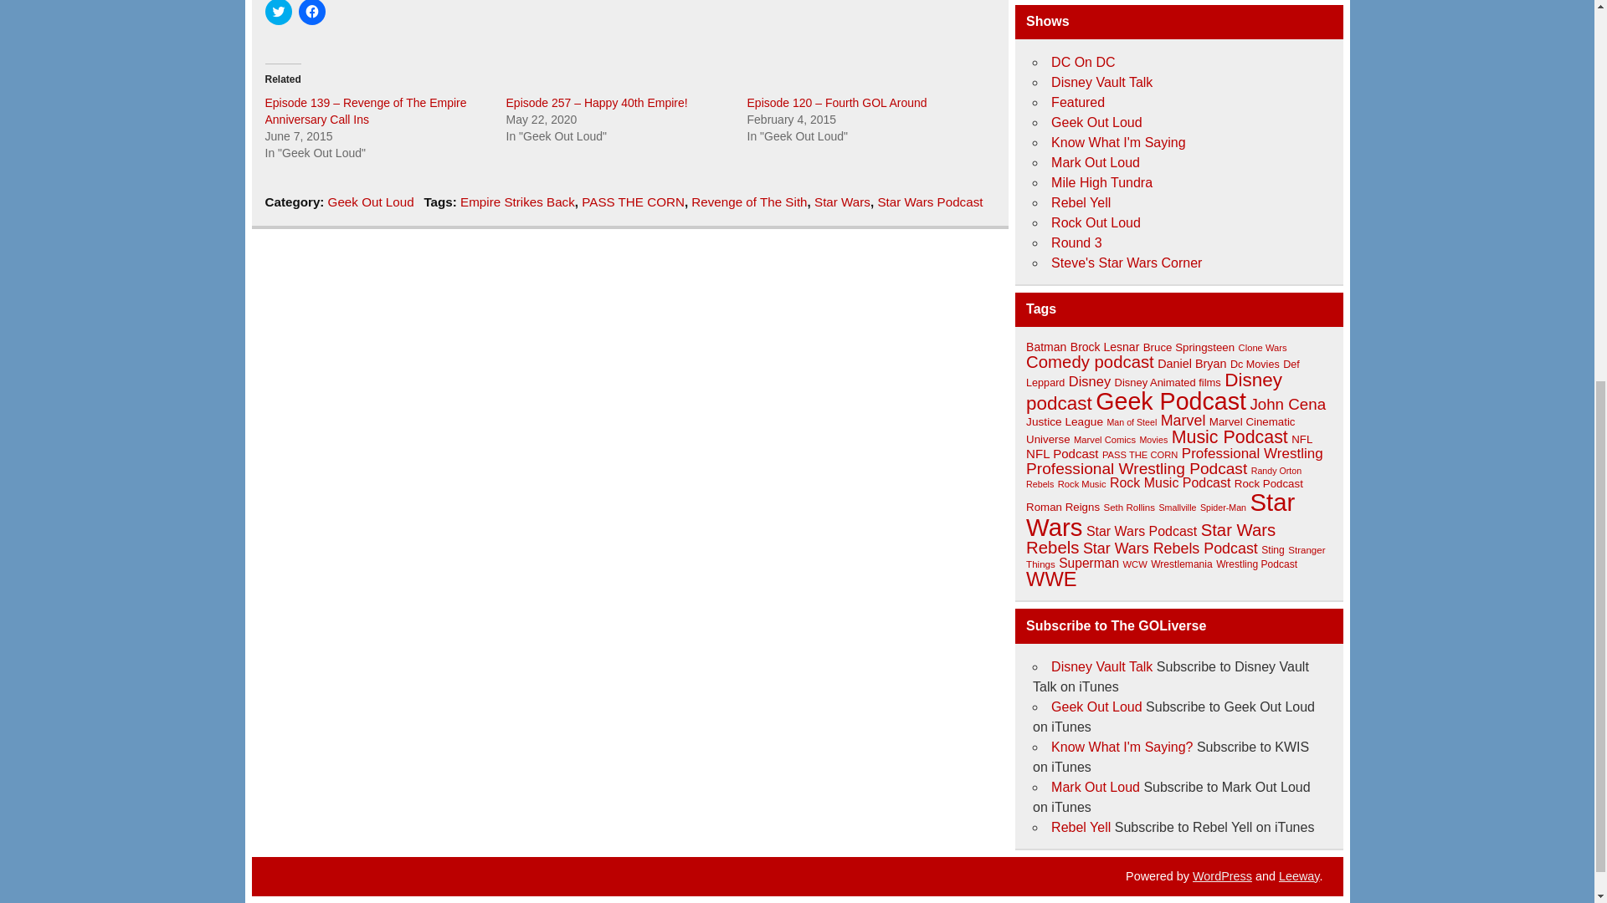  I want to click on Leeway WordPress Theme, so click(1299, 876).